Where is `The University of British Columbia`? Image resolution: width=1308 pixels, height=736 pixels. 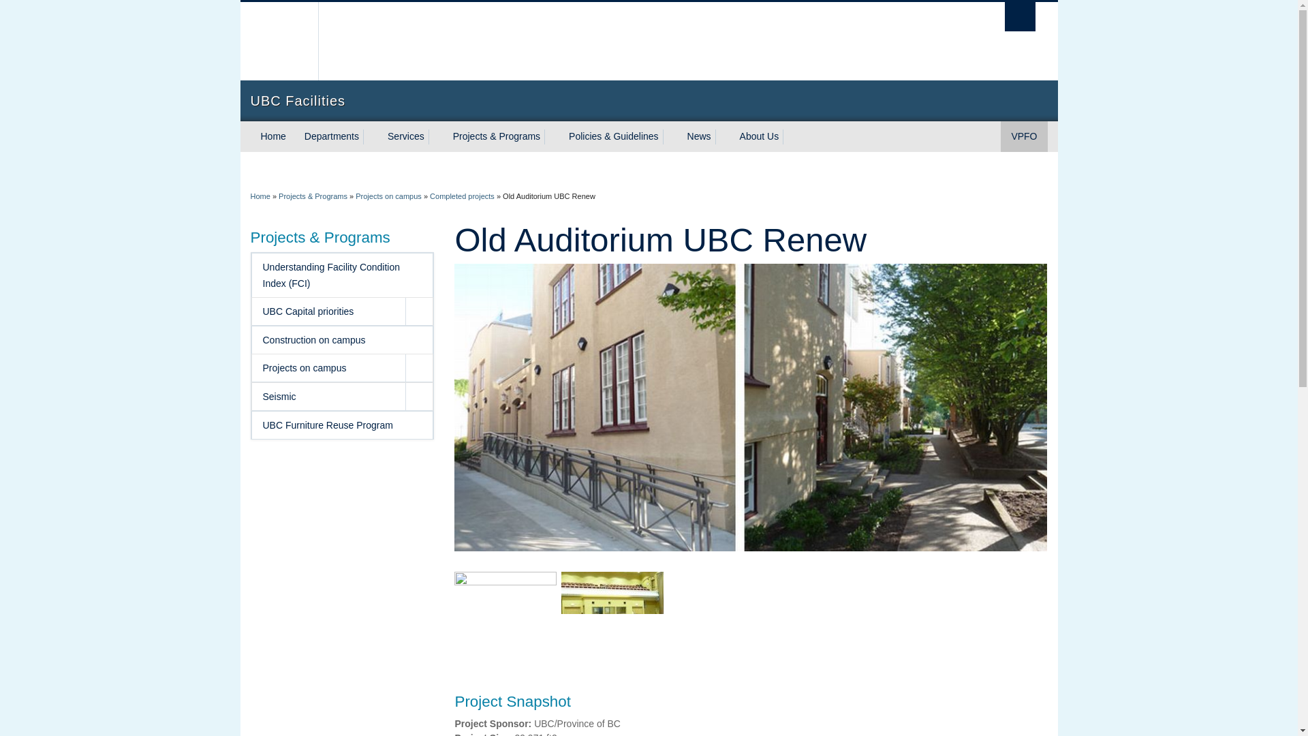
The University of British Columbia is located at coordinates (571, 41).